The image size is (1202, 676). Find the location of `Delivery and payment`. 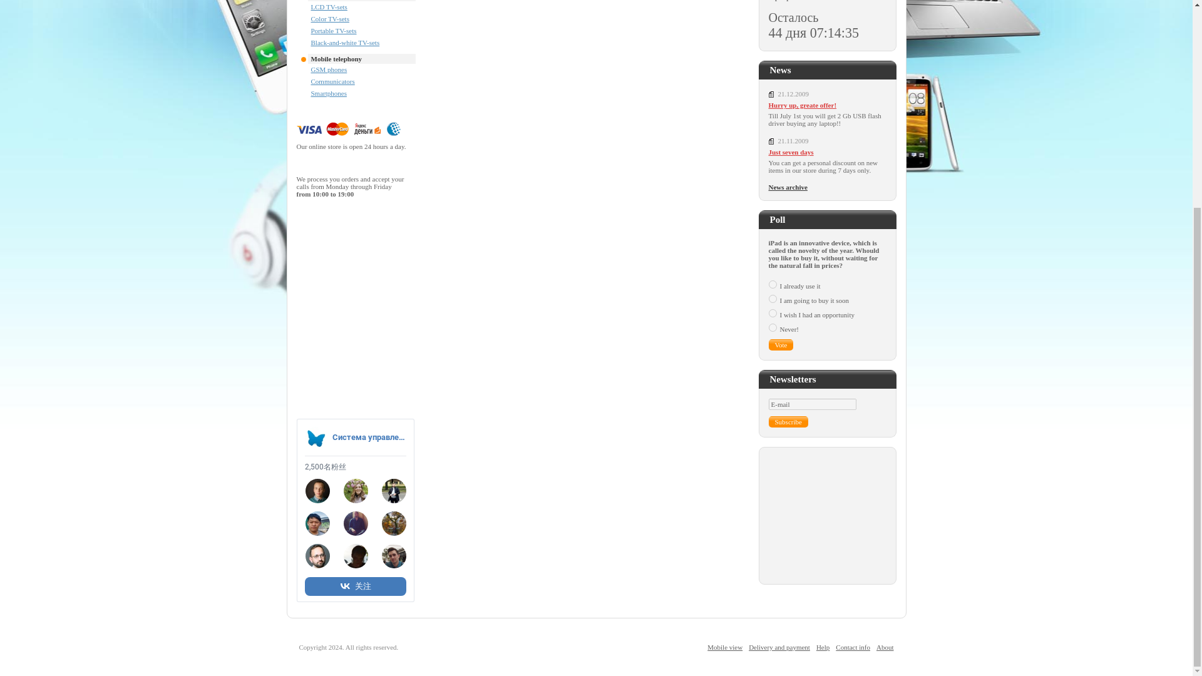

Delivery and payment is located at coordinates (779, 647).